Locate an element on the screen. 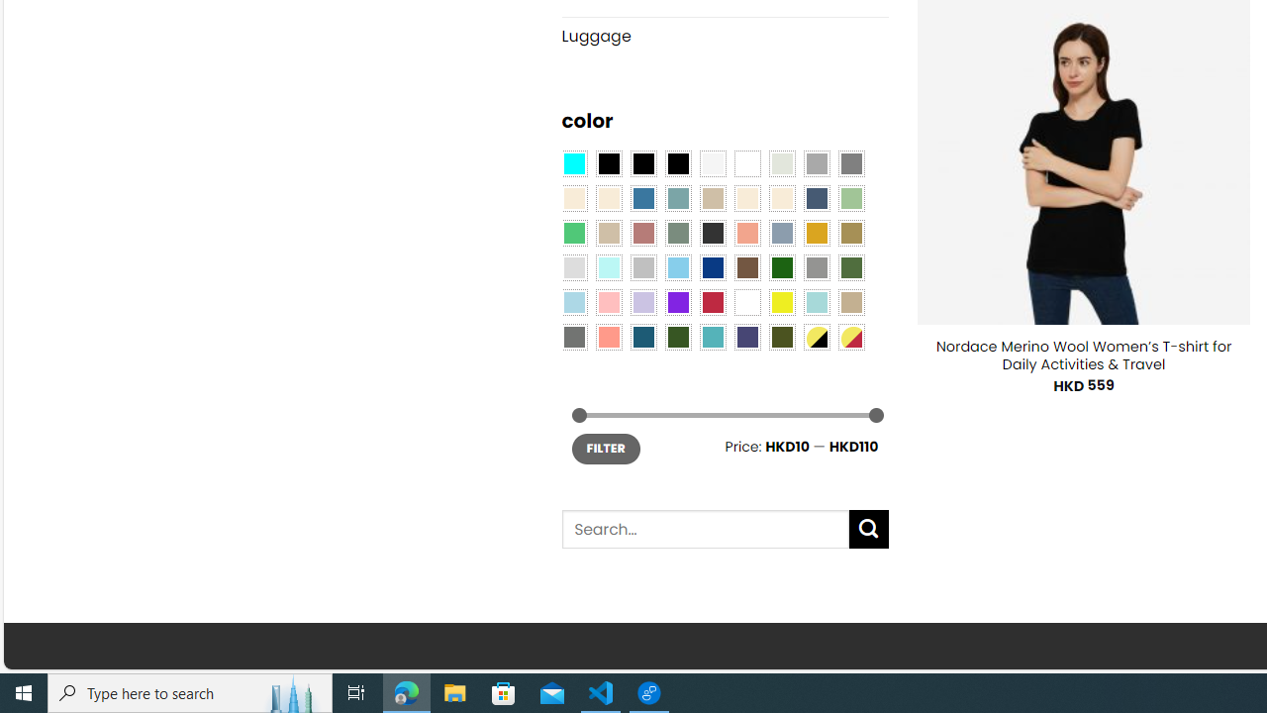 This screenshot has height=713, width=1267. White is located at coordinates (747, 302).